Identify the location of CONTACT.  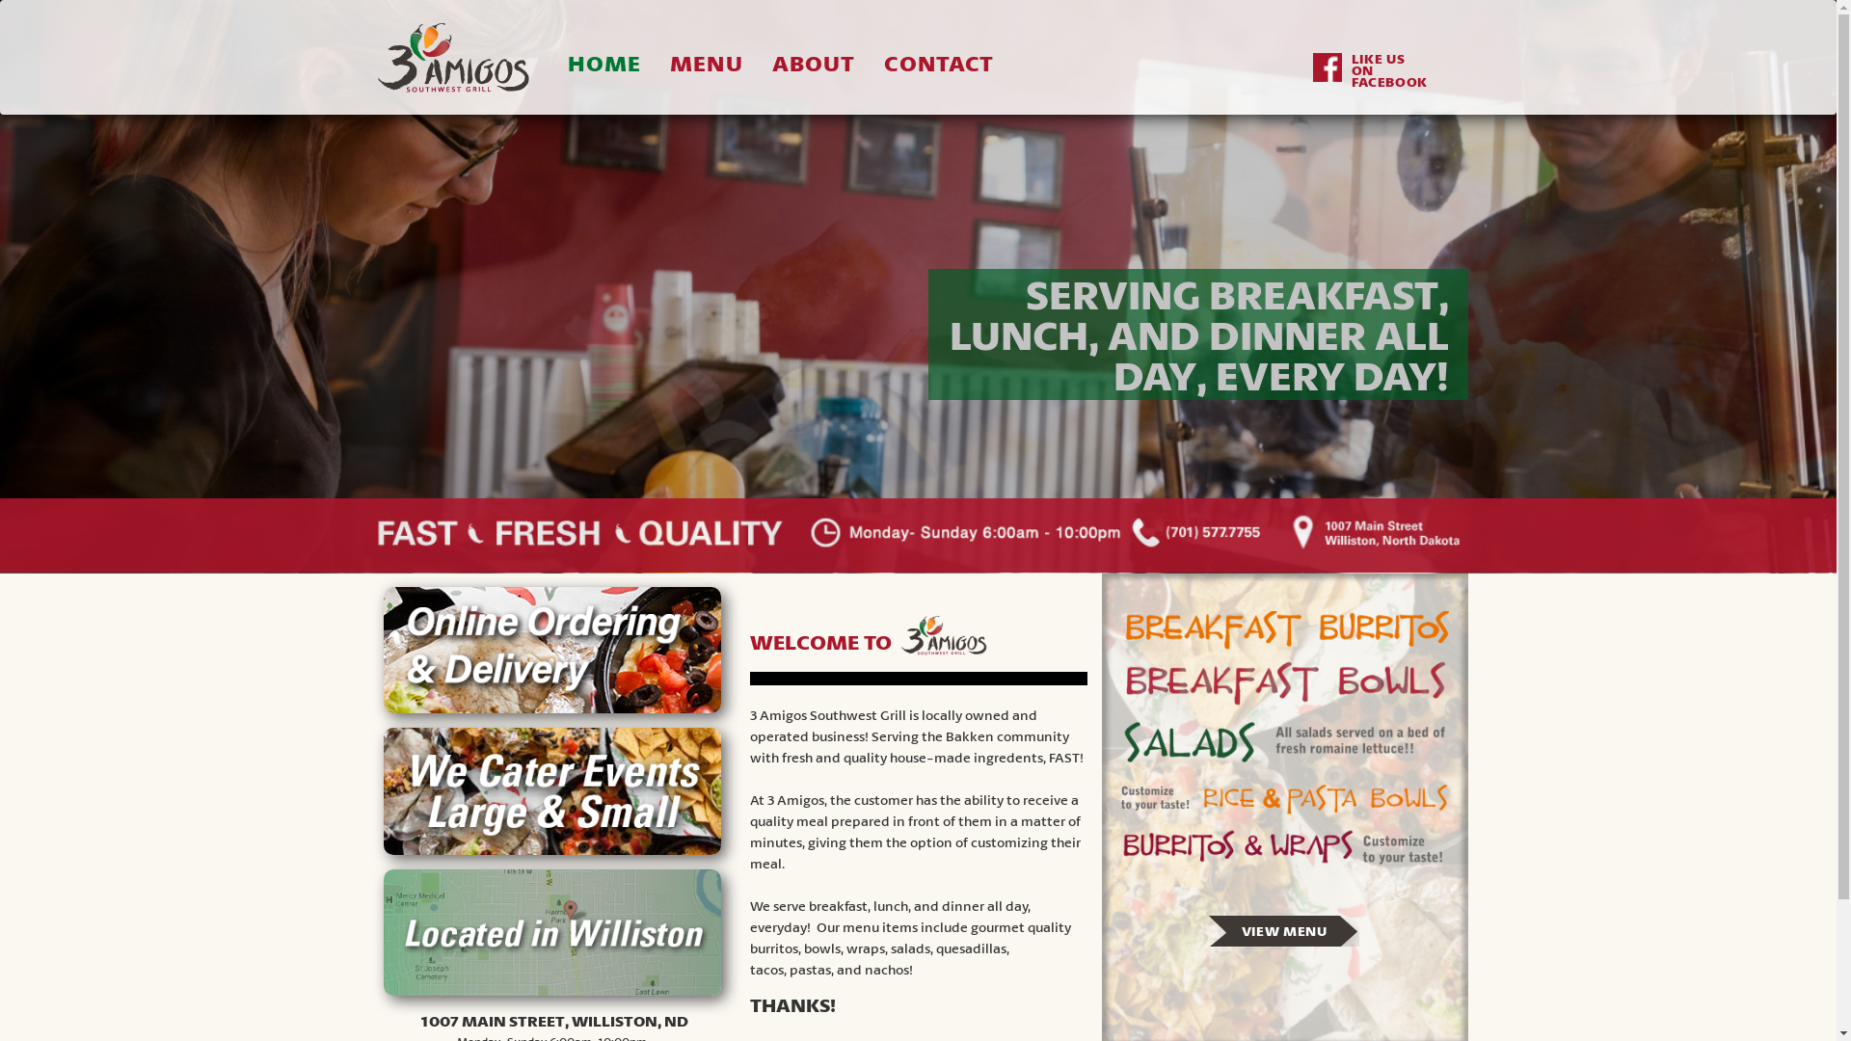
(939, 63).